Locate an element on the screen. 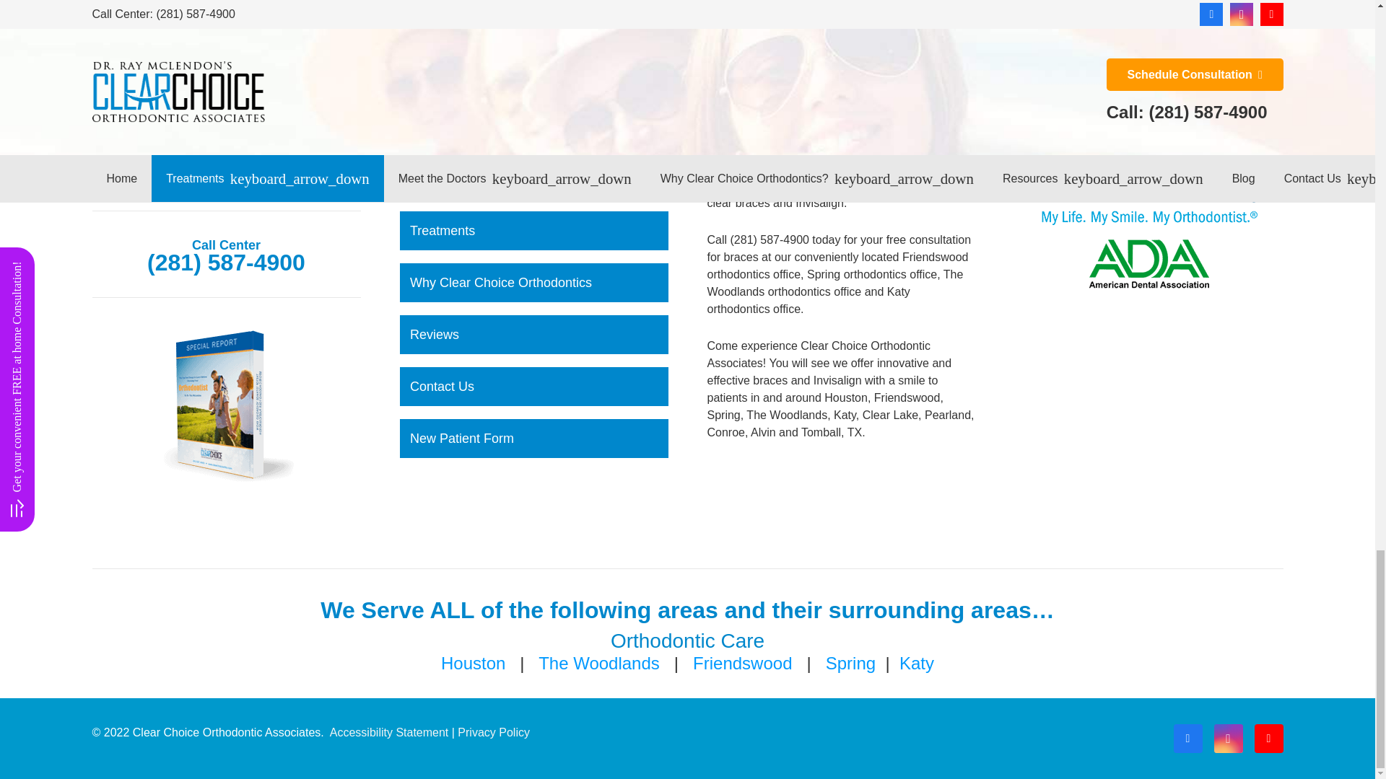 Image resolution: width=1386 pixels, height=779 pixels. Facebook is located at coordinates (1188, 739).